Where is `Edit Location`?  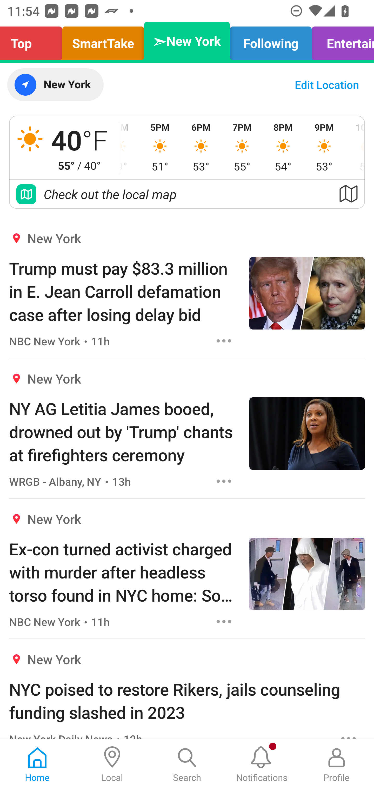
Edit Location is located at coordinates (327, 85).